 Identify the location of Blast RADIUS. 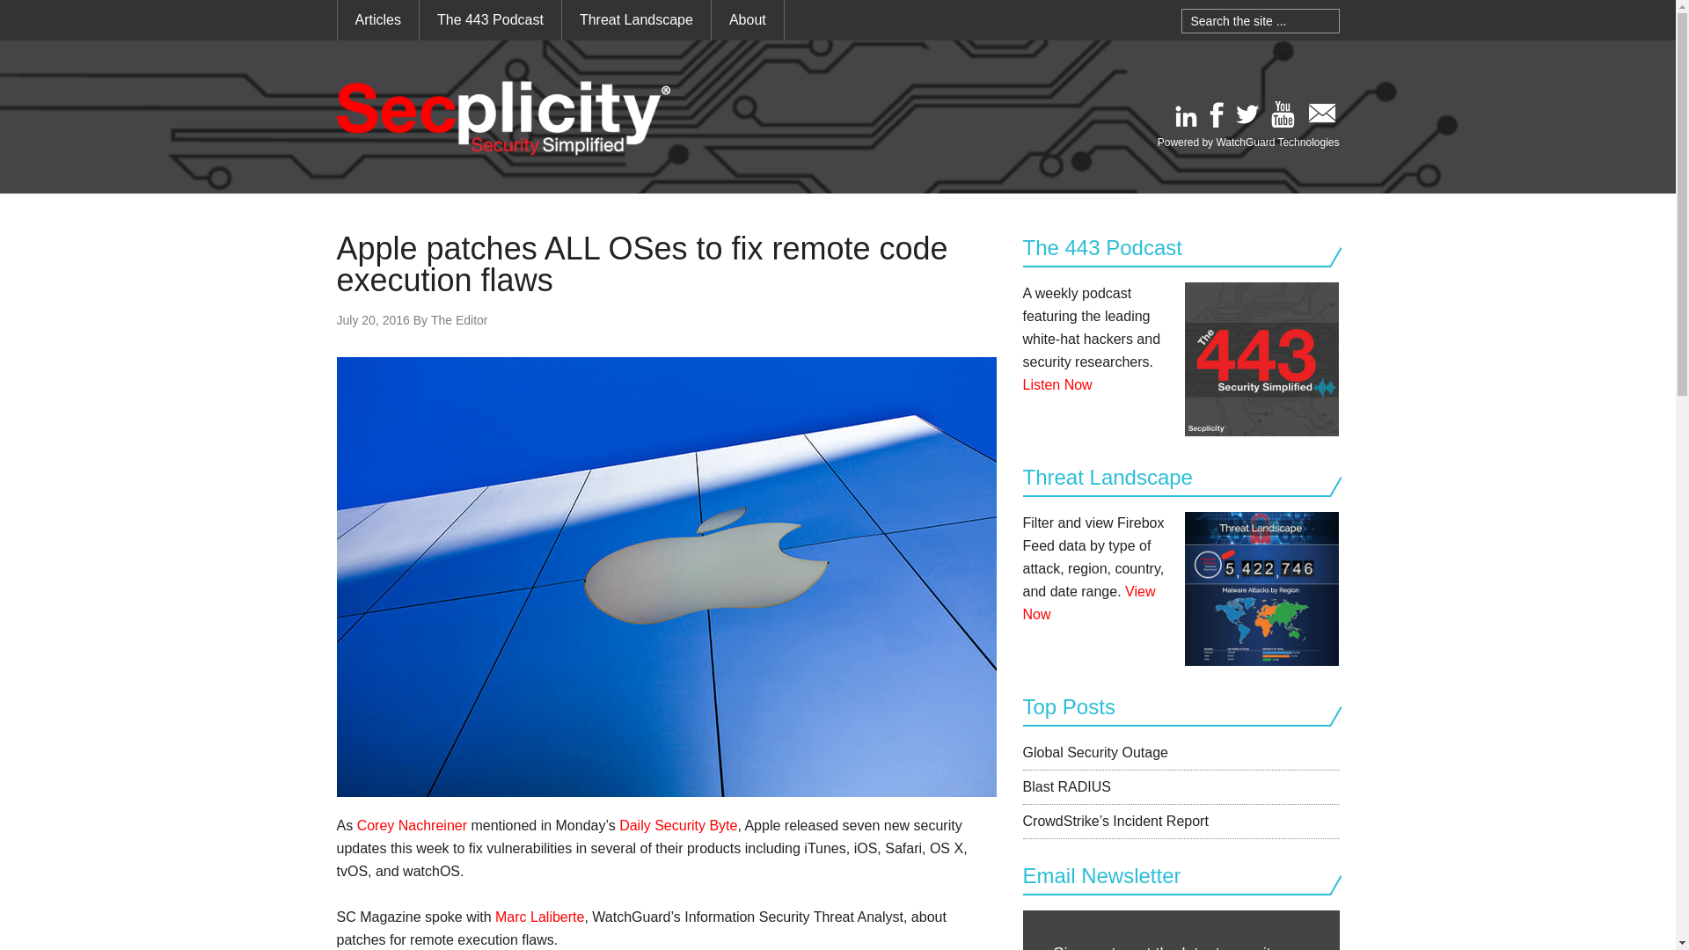
(1065, 786).